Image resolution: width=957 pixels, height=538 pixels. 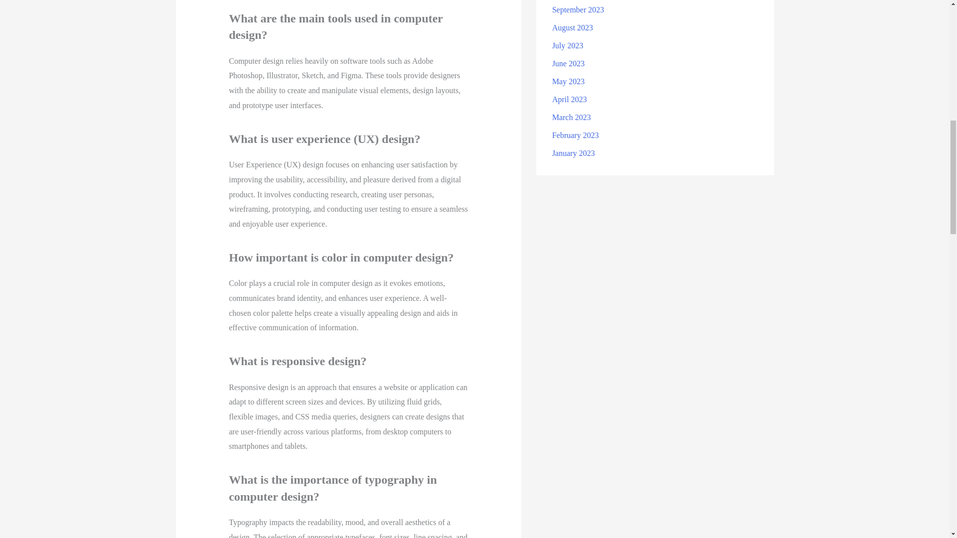 I want to click on September 2023, so click(x=578, y=9).